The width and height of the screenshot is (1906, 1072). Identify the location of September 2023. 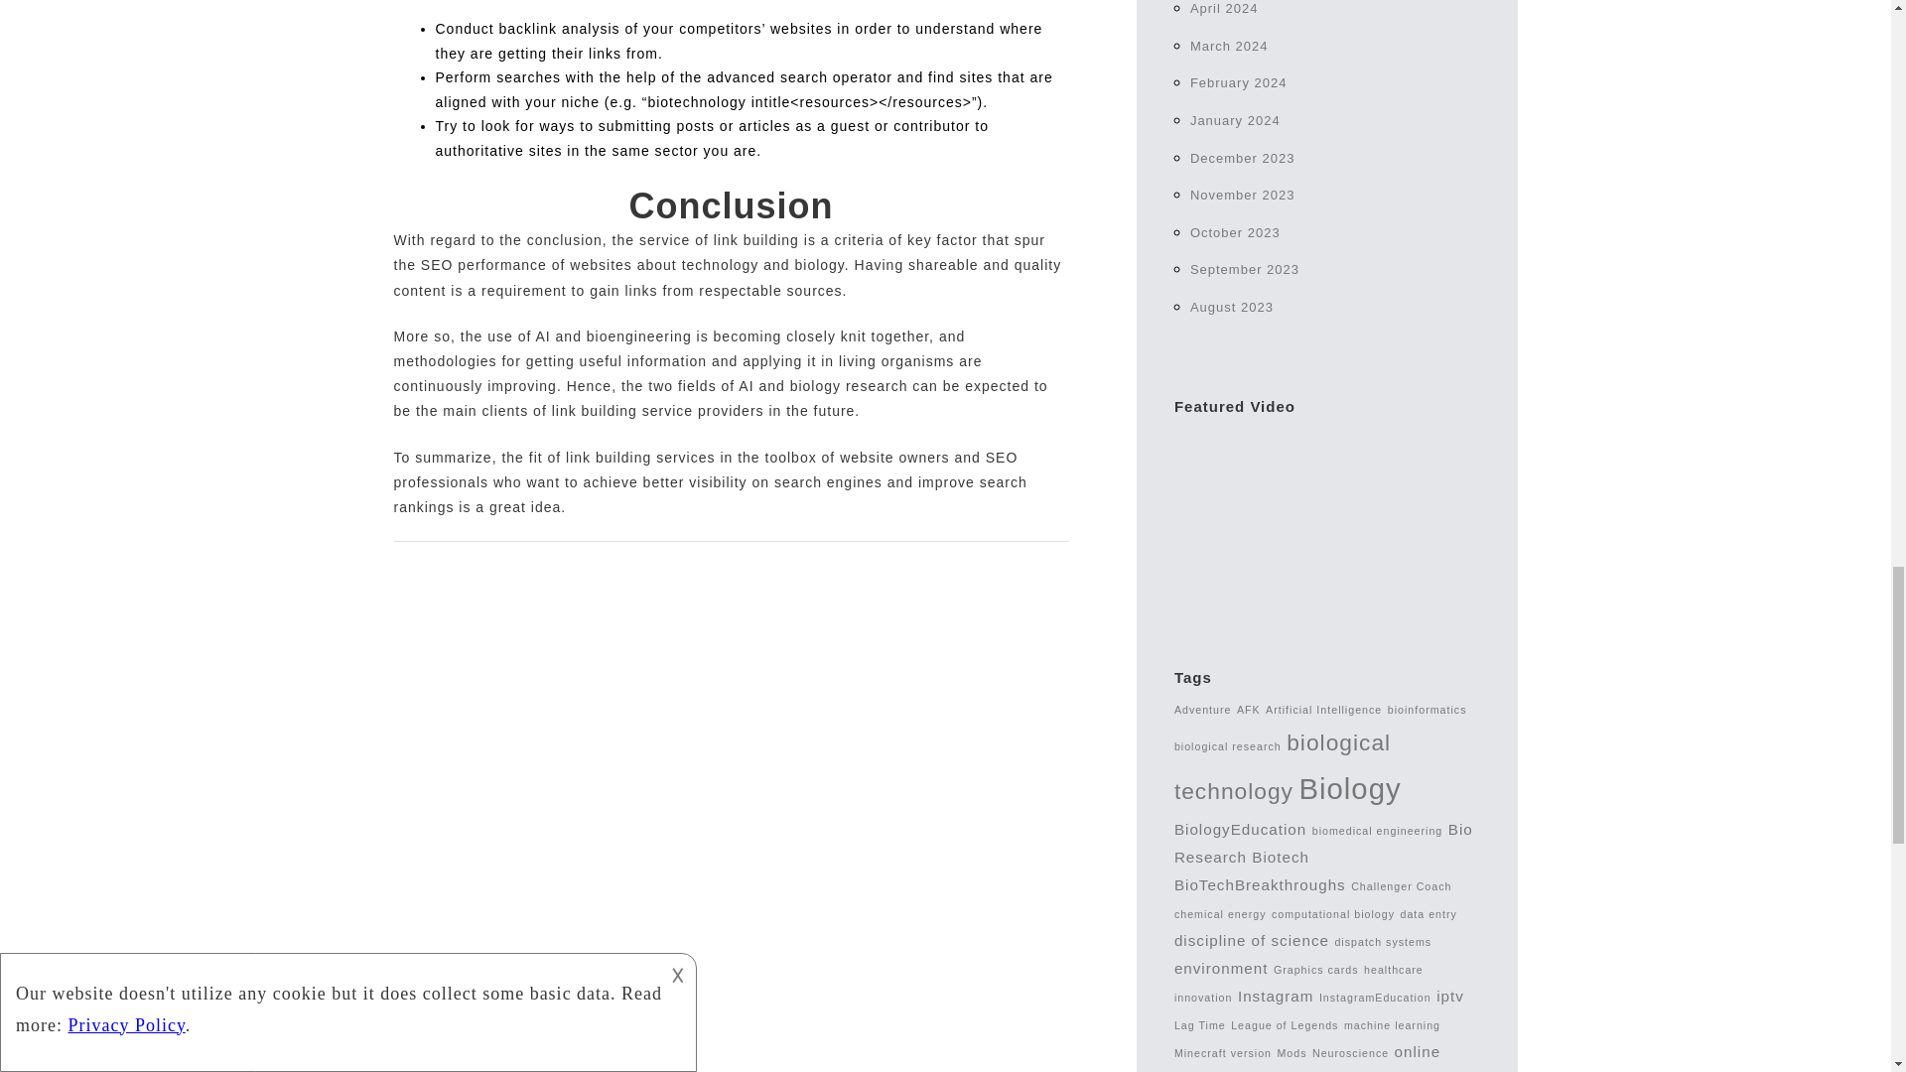
(1245, 268).